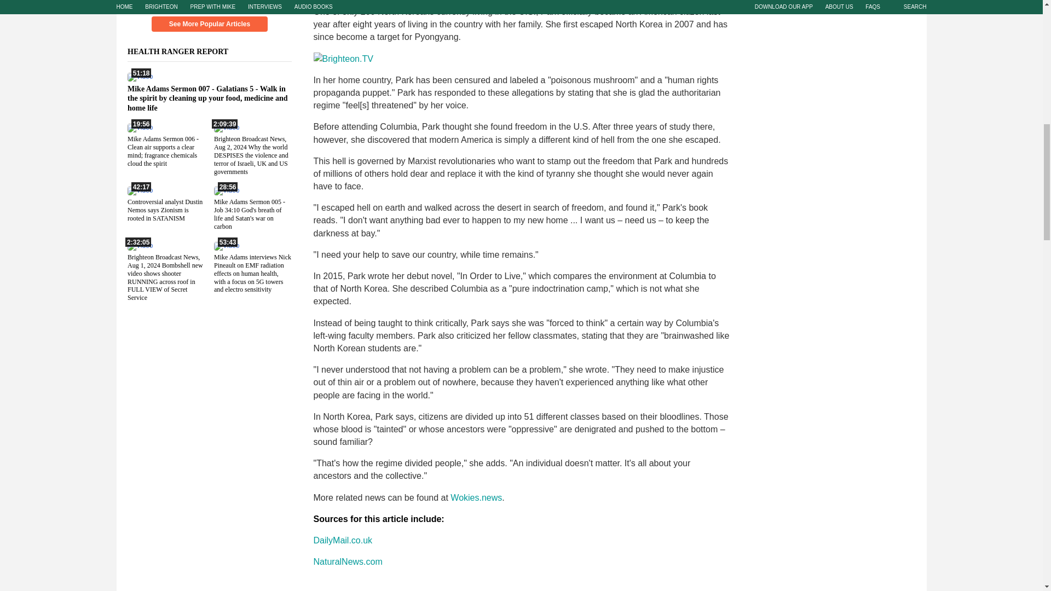 This screenshot has width=1051, height=591. Describe the element at coordinates (226, 190) in the screenshot. I see `28:56` at that location.